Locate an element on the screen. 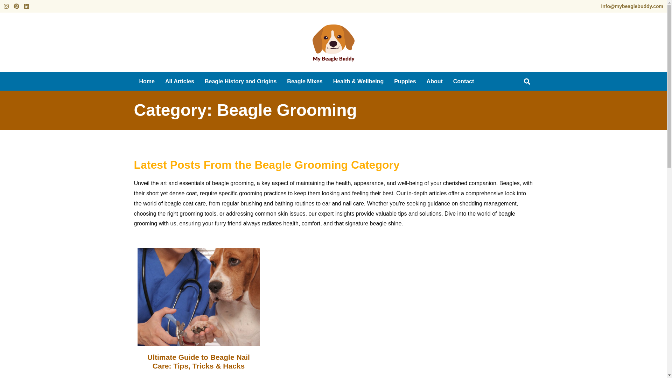 This screenshot has width=672, height=378. Beagle Mixes is located at coordinates (304, 81).